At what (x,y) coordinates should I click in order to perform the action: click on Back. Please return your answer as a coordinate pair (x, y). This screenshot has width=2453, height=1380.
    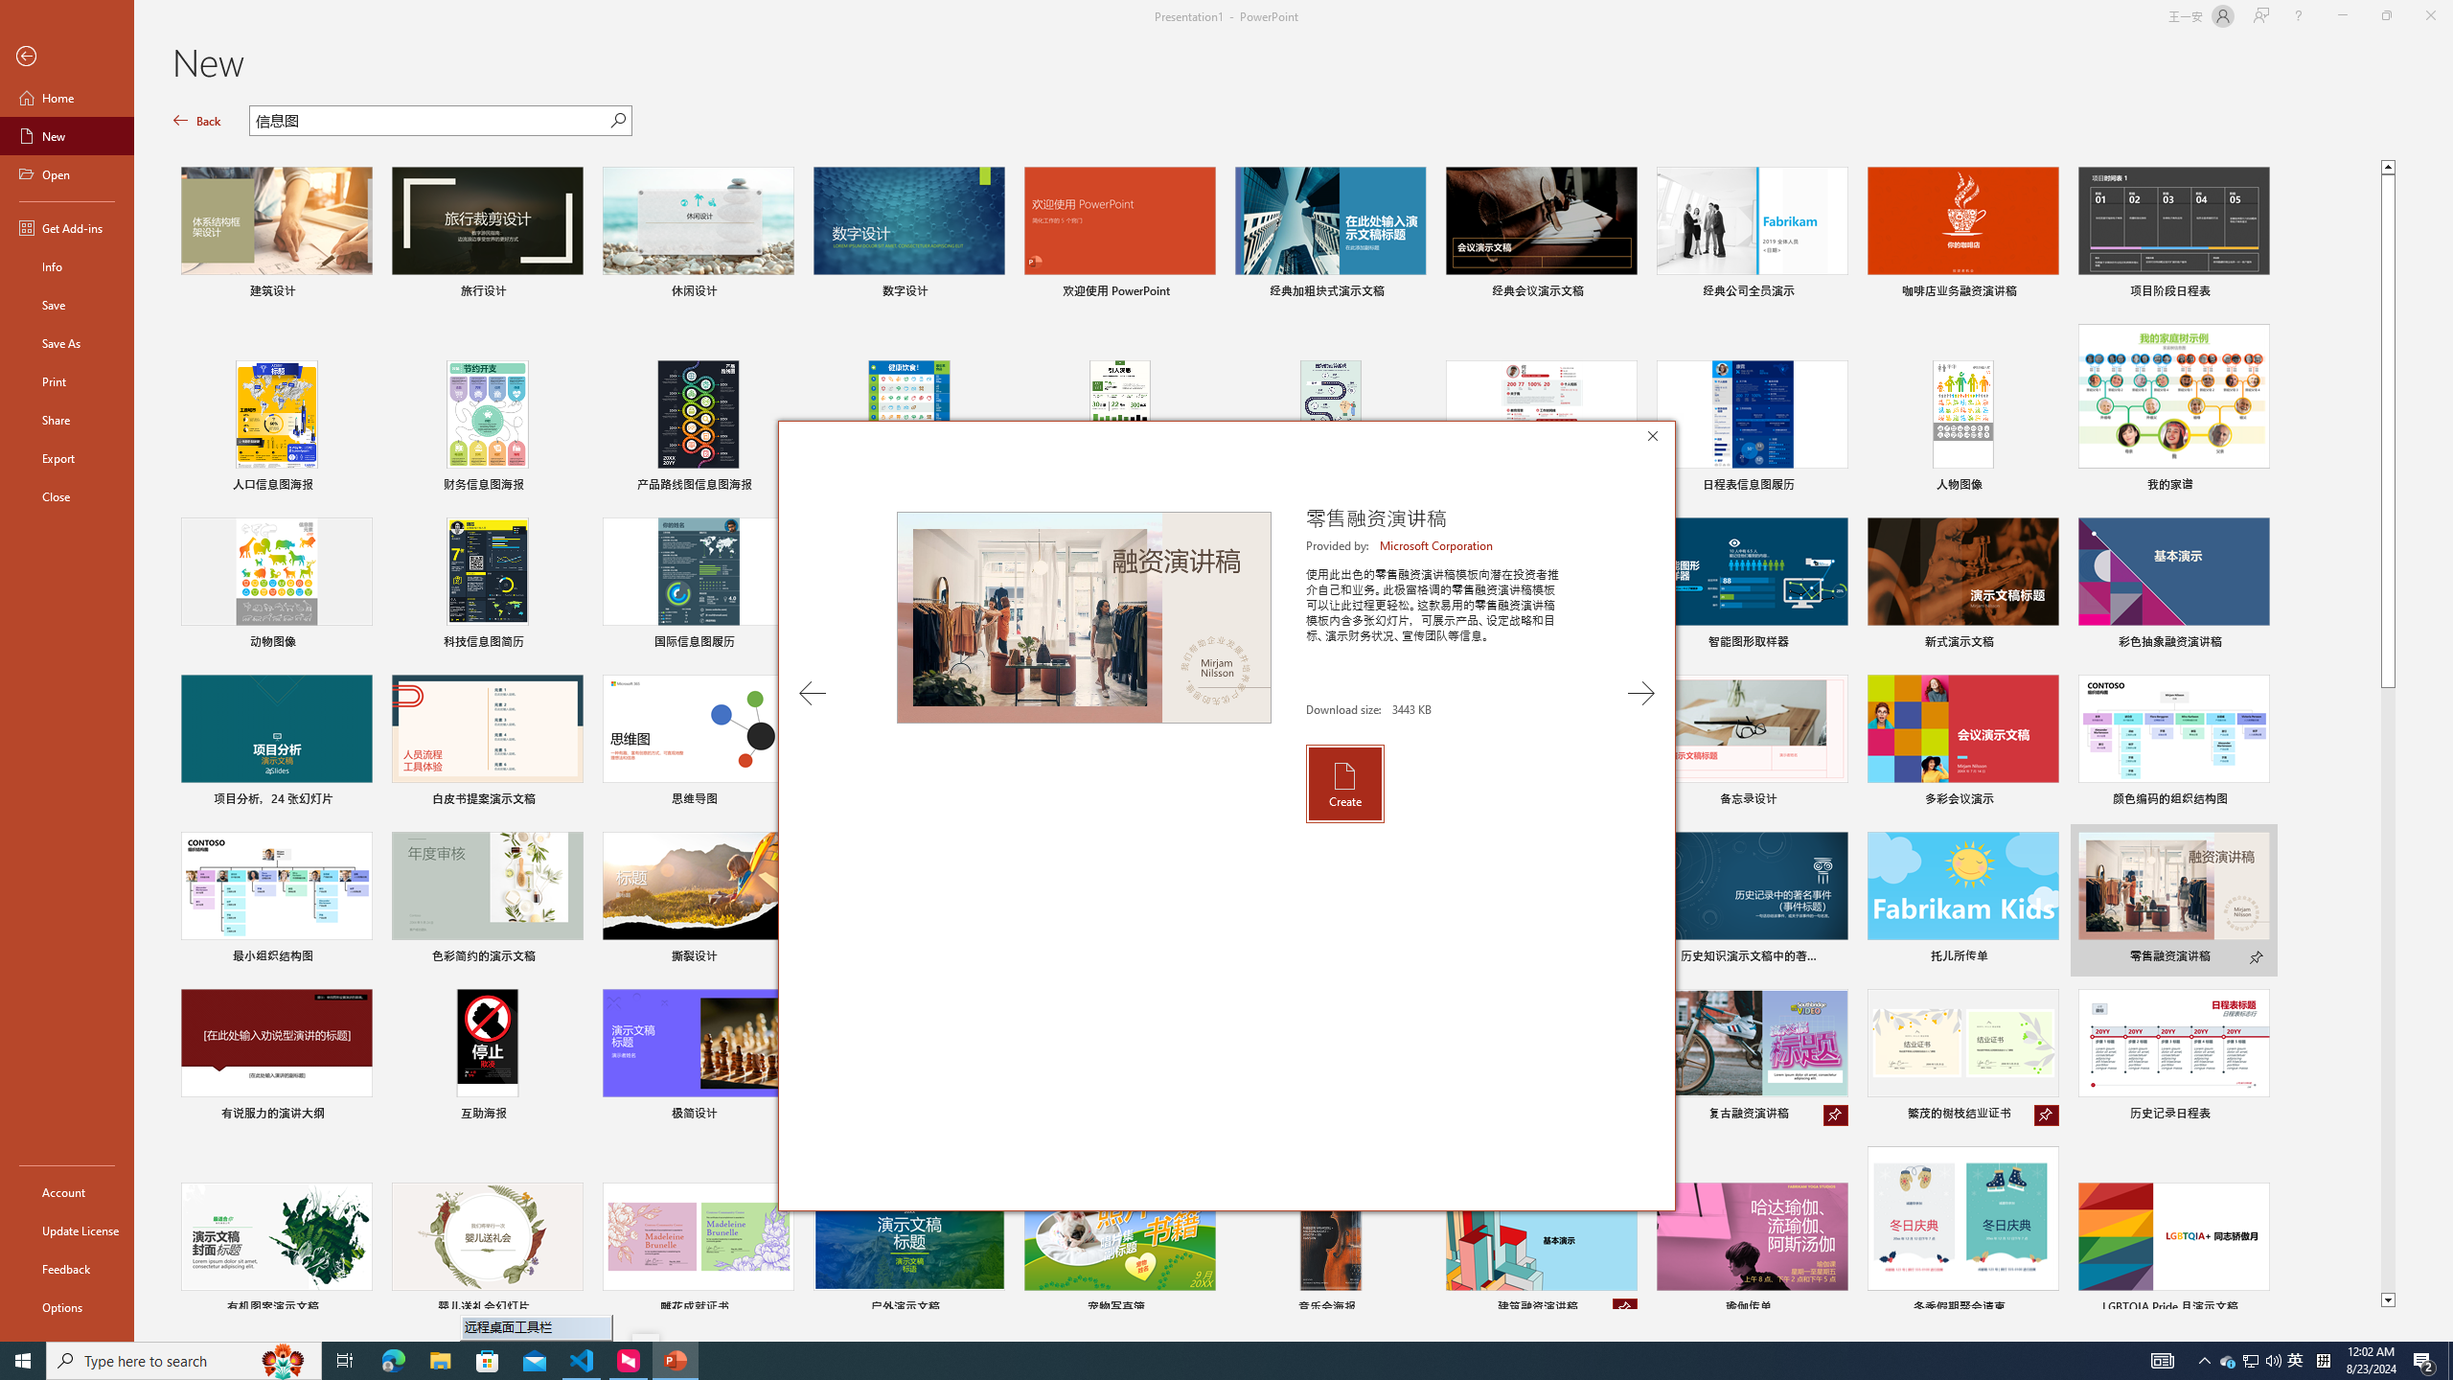
    Looking at the image, I should click on (67, 57).